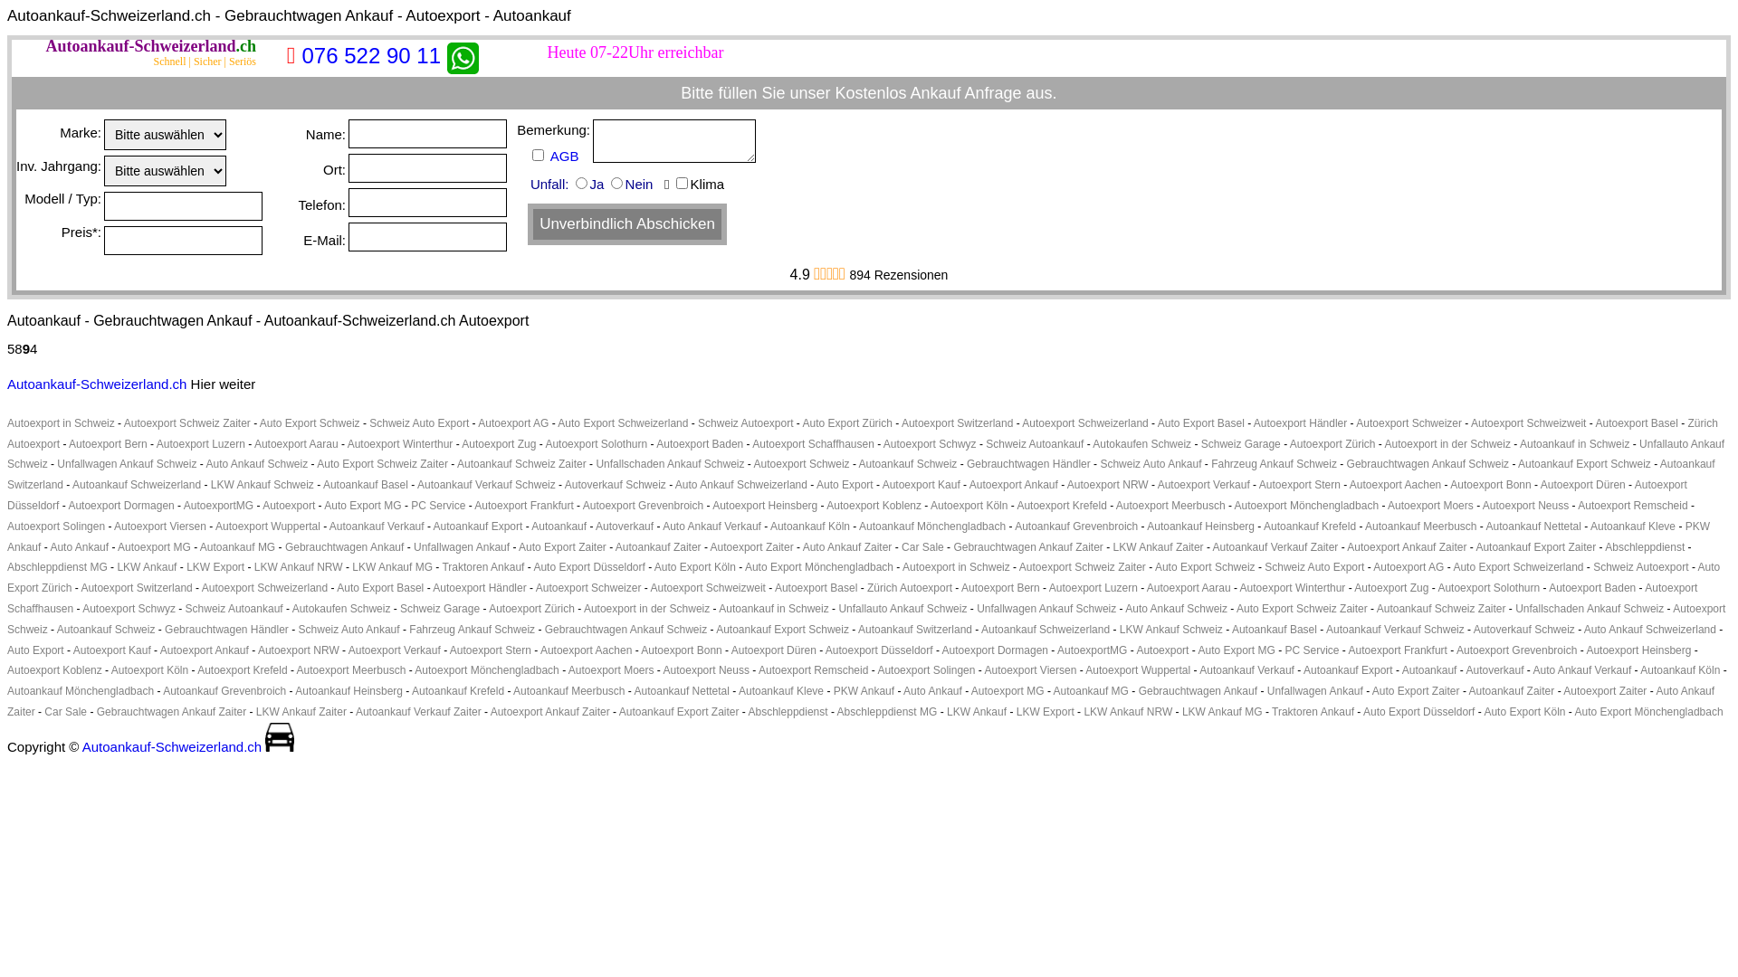  Describe the element at coordinates (1142, 444) in the screenshot. I see `Autokaufen Schweiz` at that location.